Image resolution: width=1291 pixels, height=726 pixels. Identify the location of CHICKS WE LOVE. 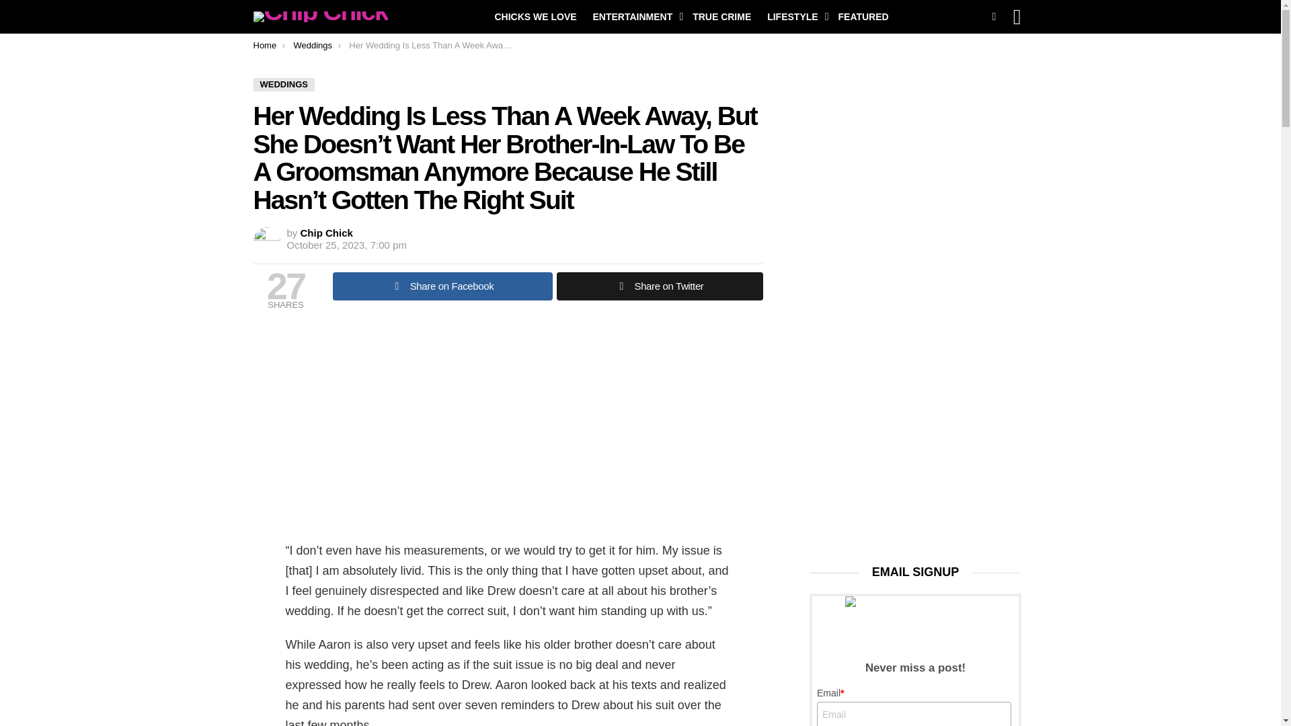
(535, 16).